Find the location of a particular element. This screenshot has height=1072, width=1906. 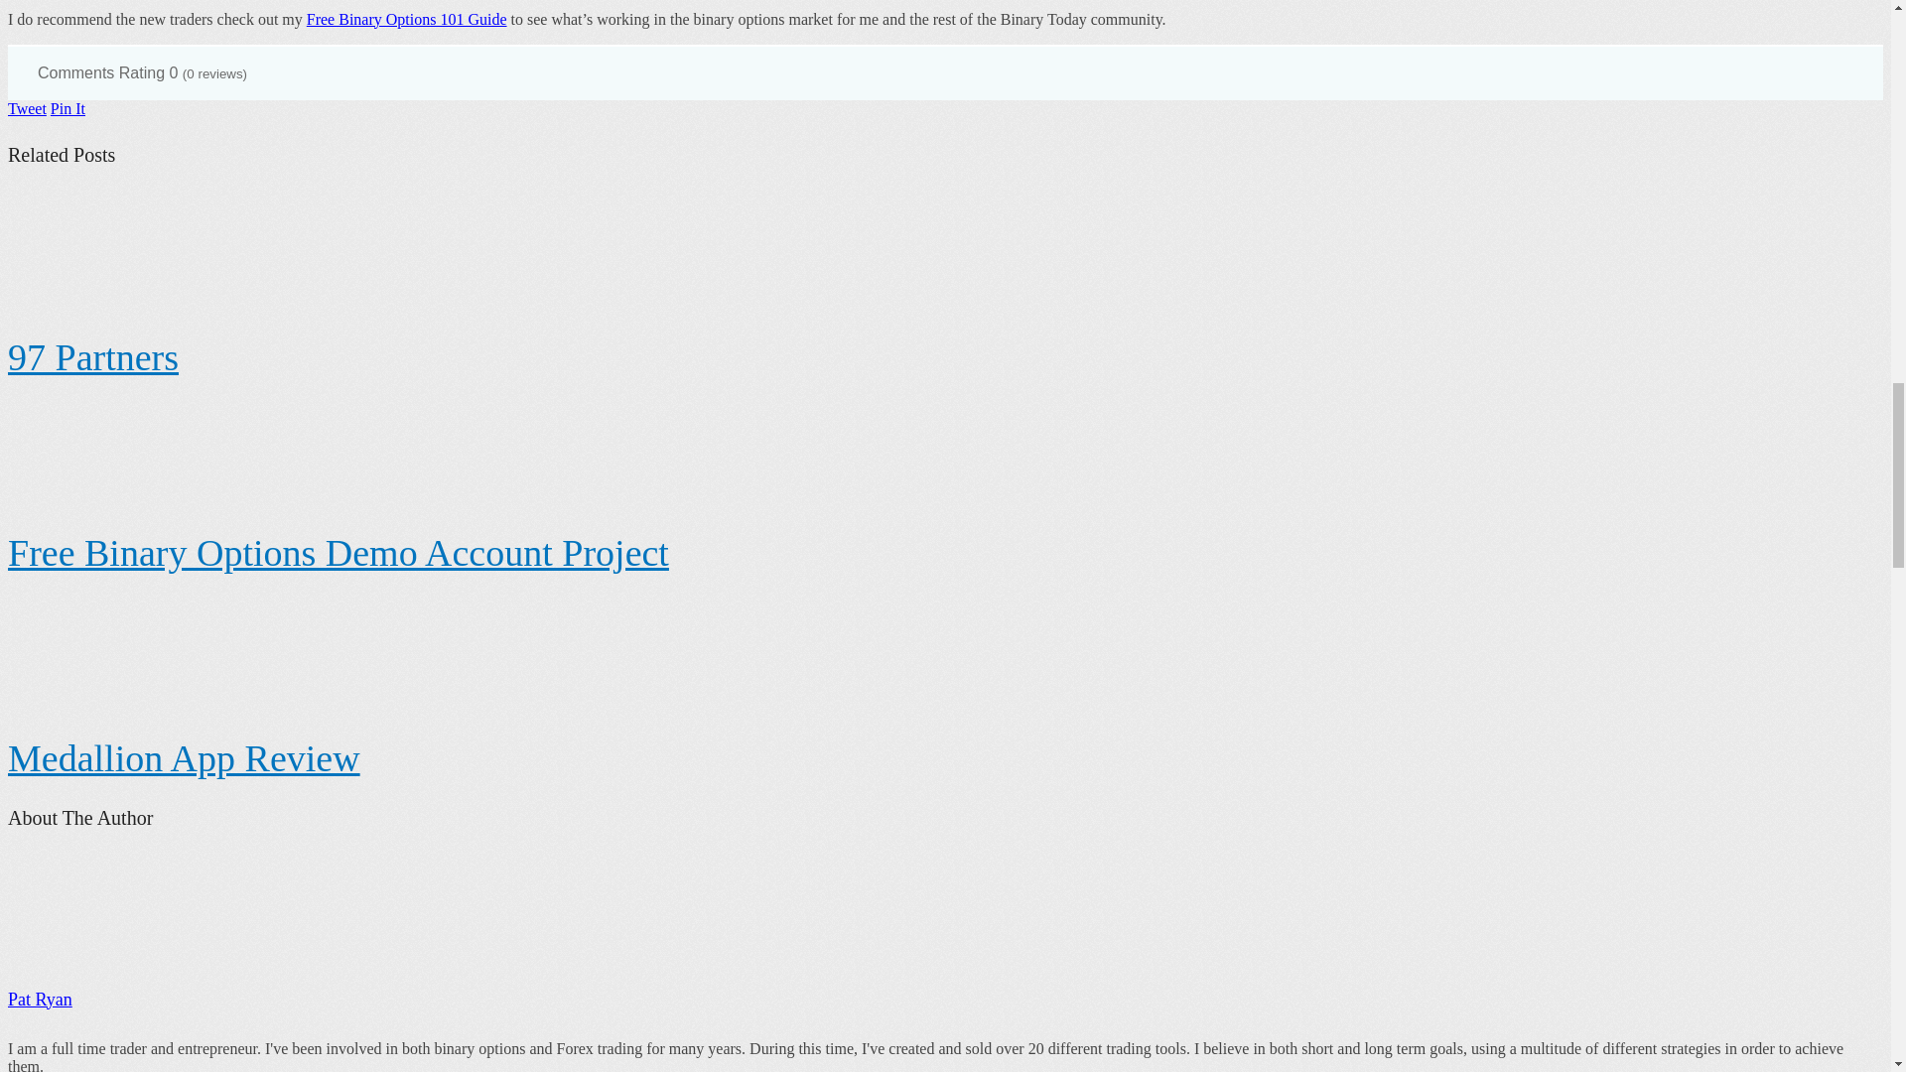

97 Partners is located at coordinates (93, 357).